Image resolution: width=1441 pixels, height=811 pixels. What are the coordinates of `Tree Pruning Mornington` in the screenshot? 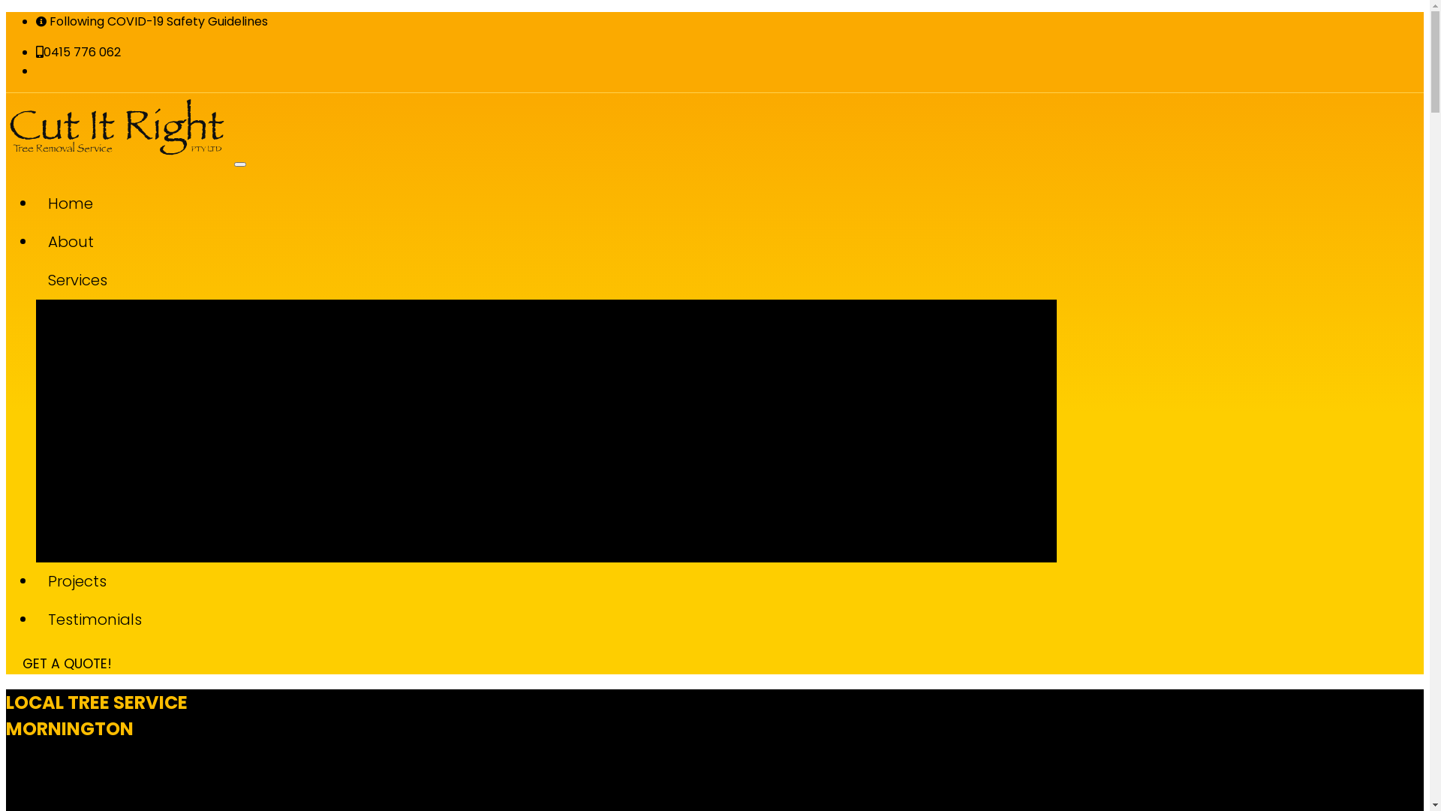 It's located at (561, 365).